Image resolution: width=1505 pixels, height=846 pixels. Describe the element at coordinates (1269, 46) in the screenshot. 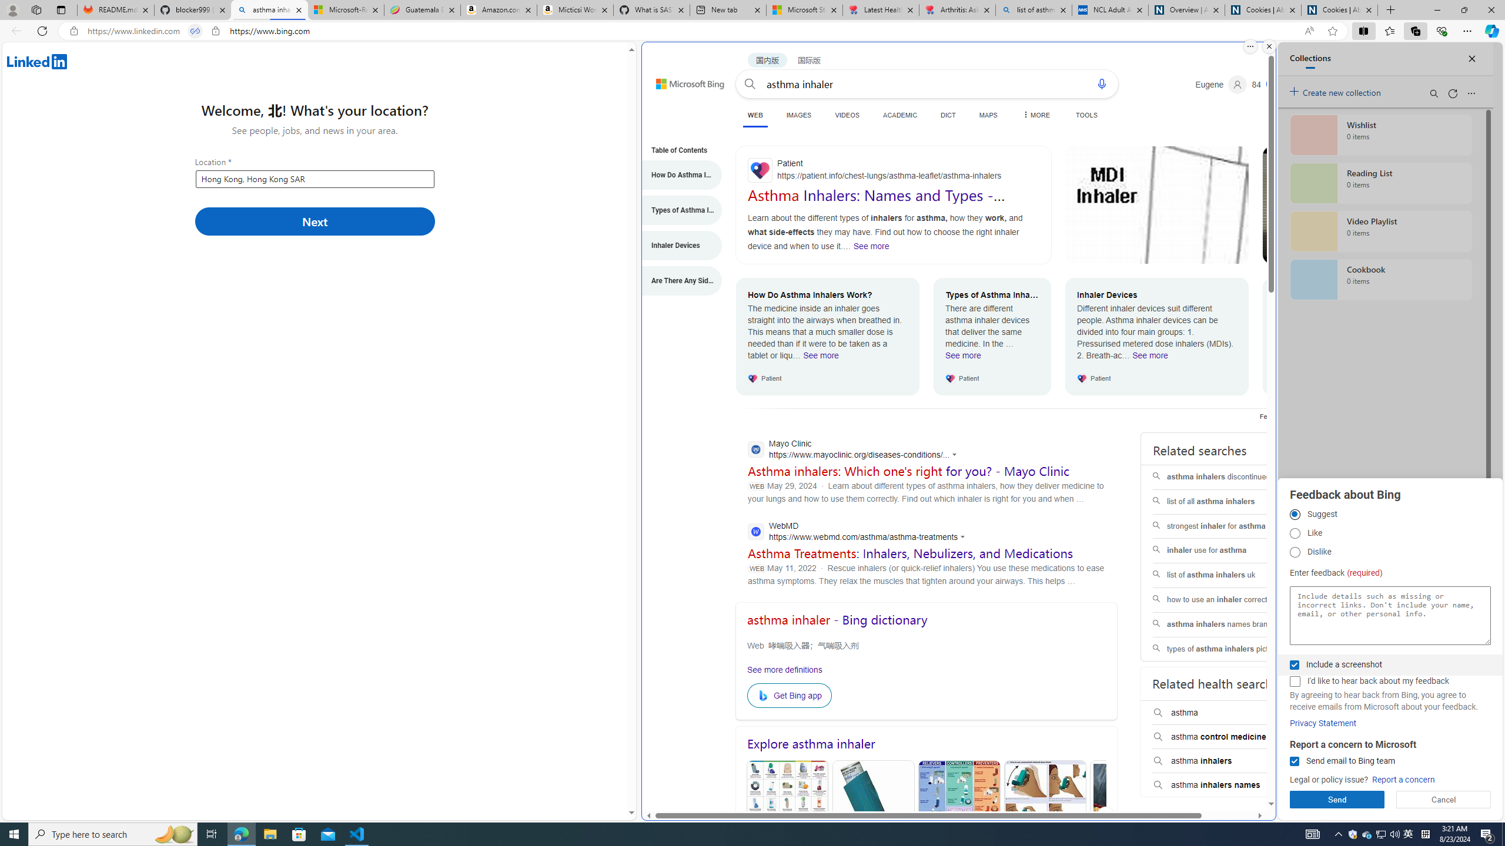

I see `Close split screen.` at that location.